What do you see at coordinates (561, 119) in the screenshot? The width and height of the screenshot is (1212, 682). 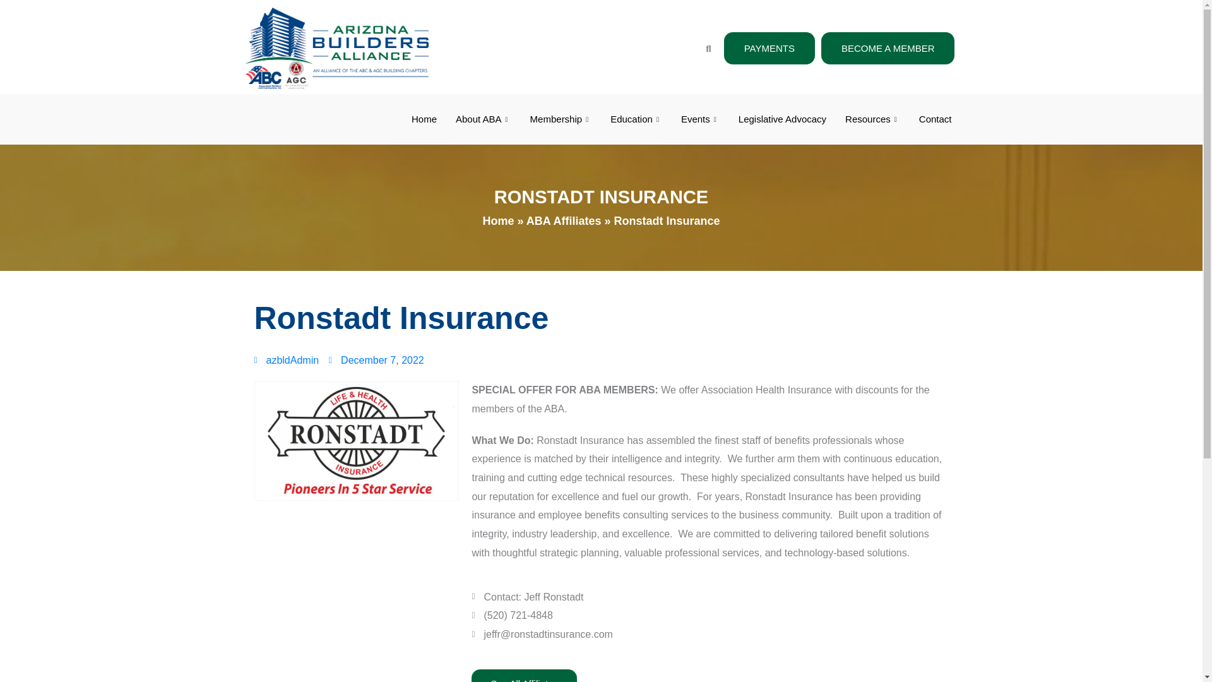 I see `Membership` at bounding box center [561, 119].